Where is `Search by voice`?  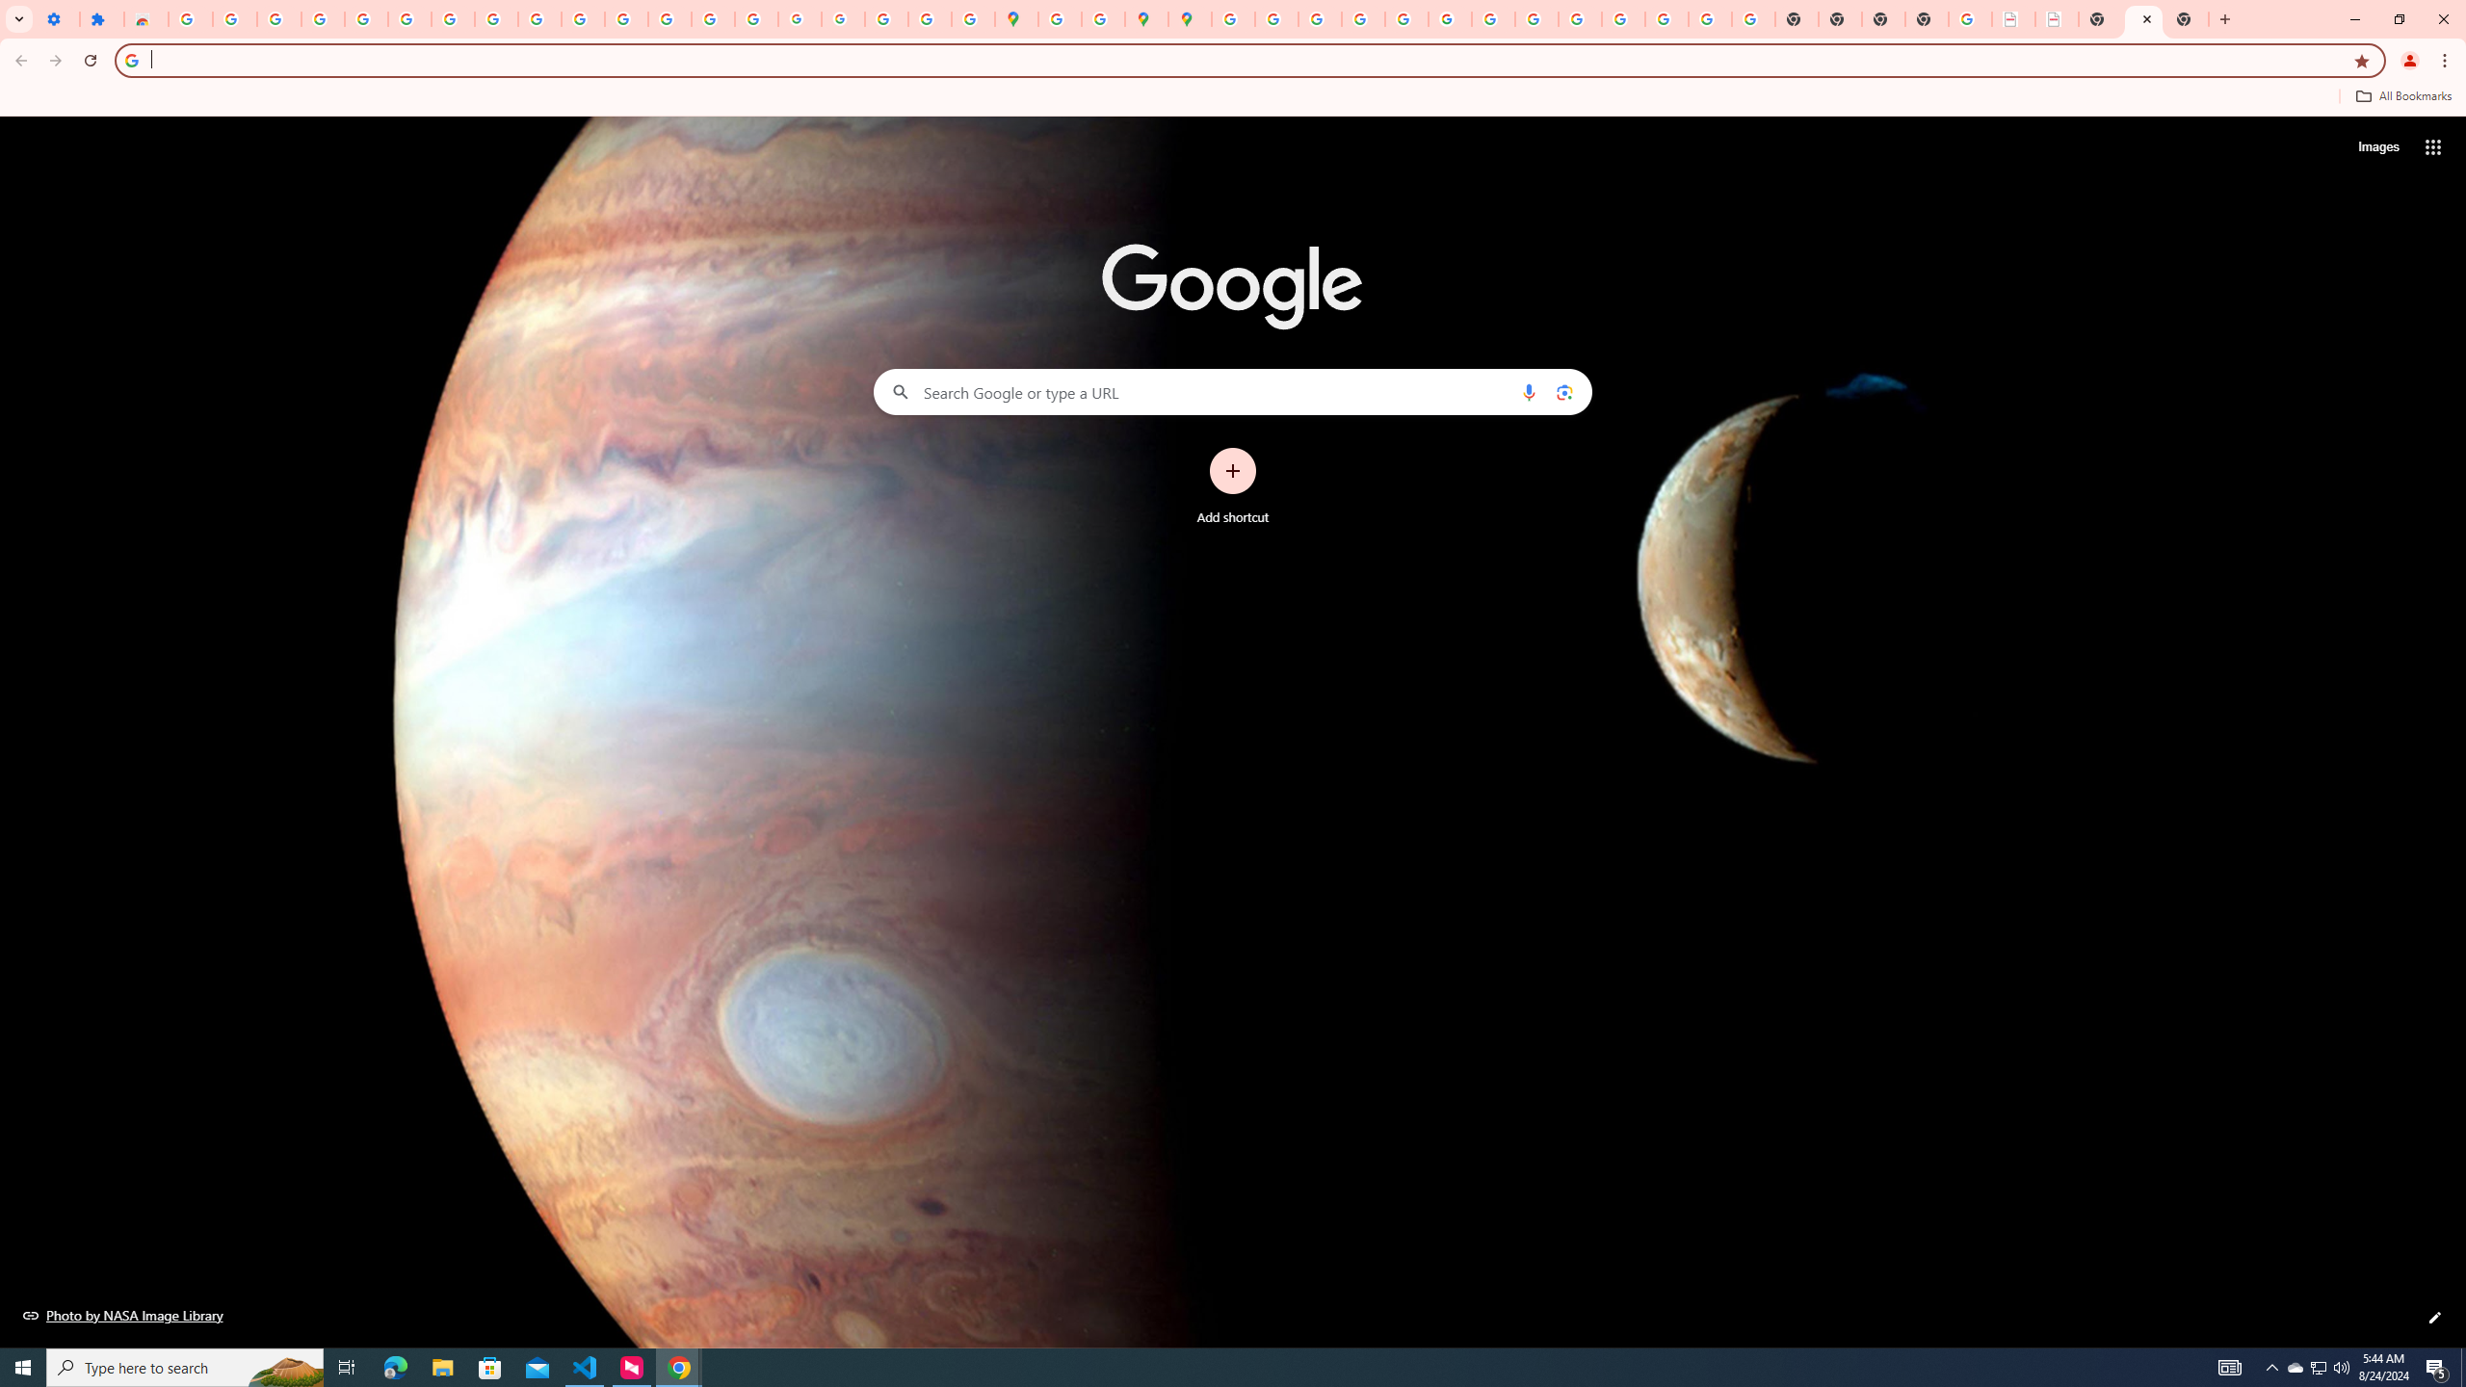
Search by voice is located at coordinates (1529, 391).